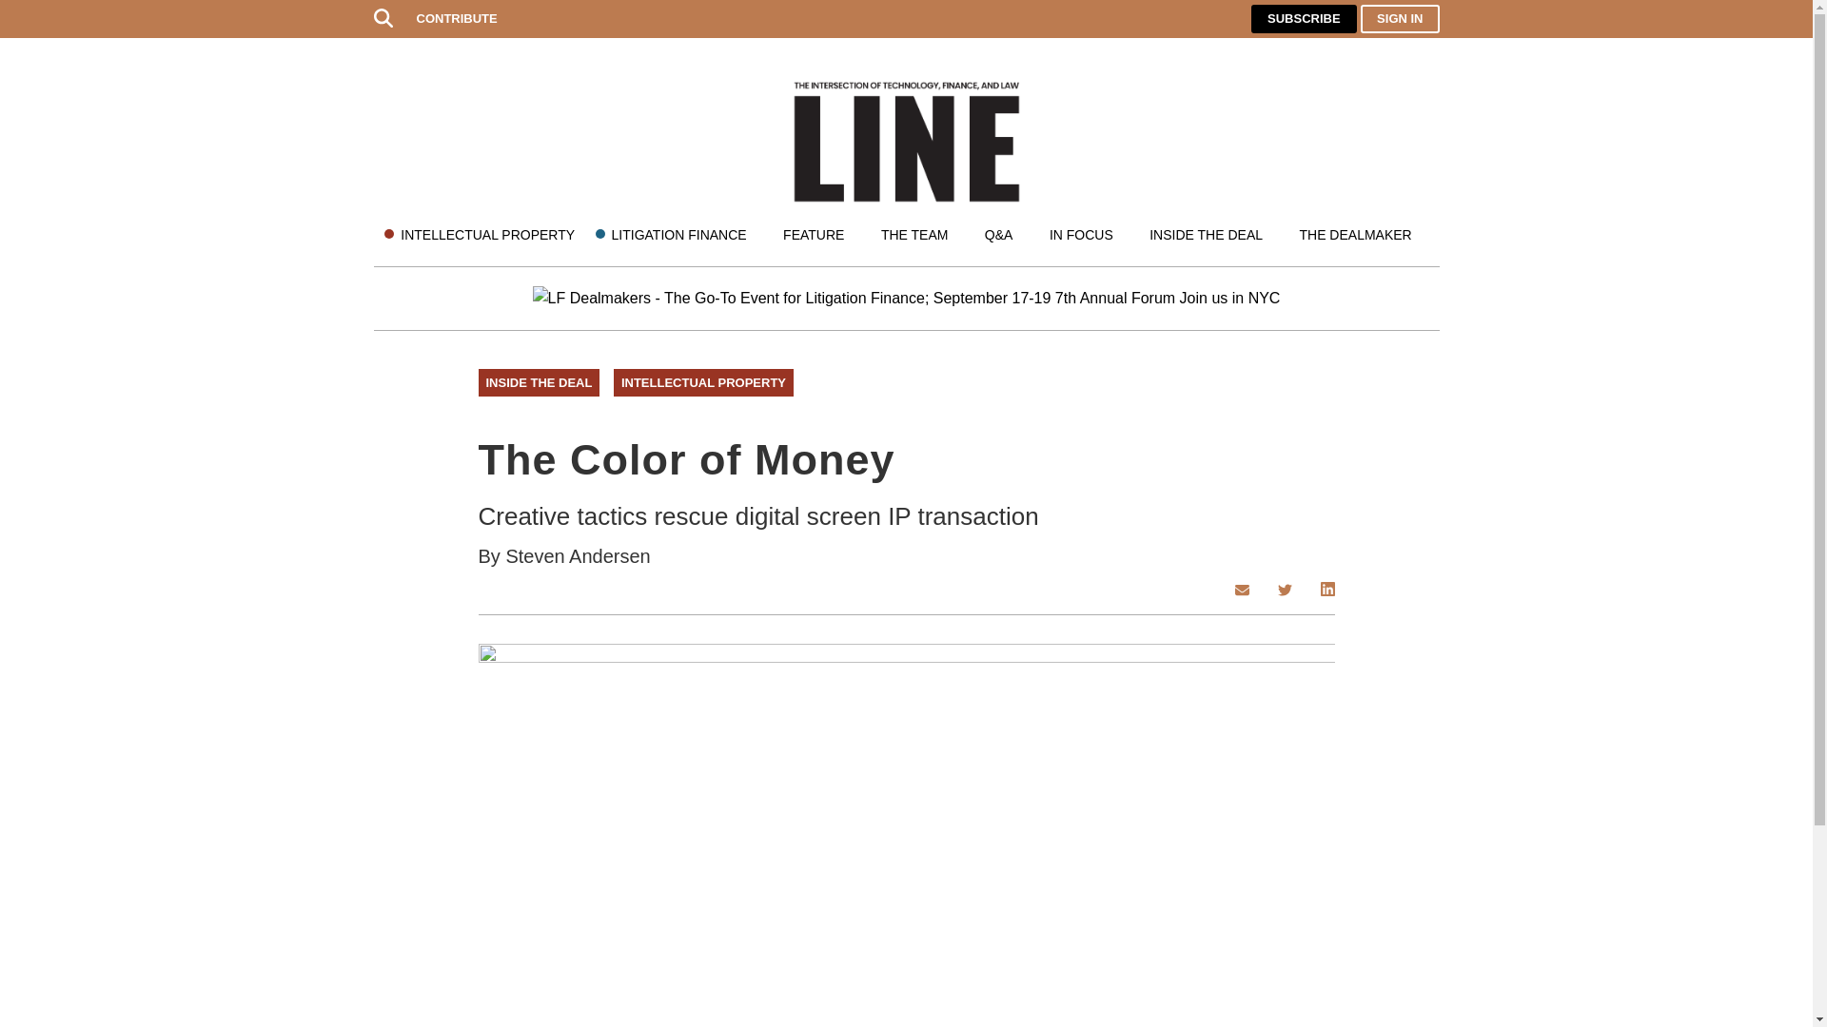 This screenshot has width=1827, height=1027. Describe the element at coordinates (487, 234) in the screenshot. I see `INTELLECTUAL PROPERTY` at that location.